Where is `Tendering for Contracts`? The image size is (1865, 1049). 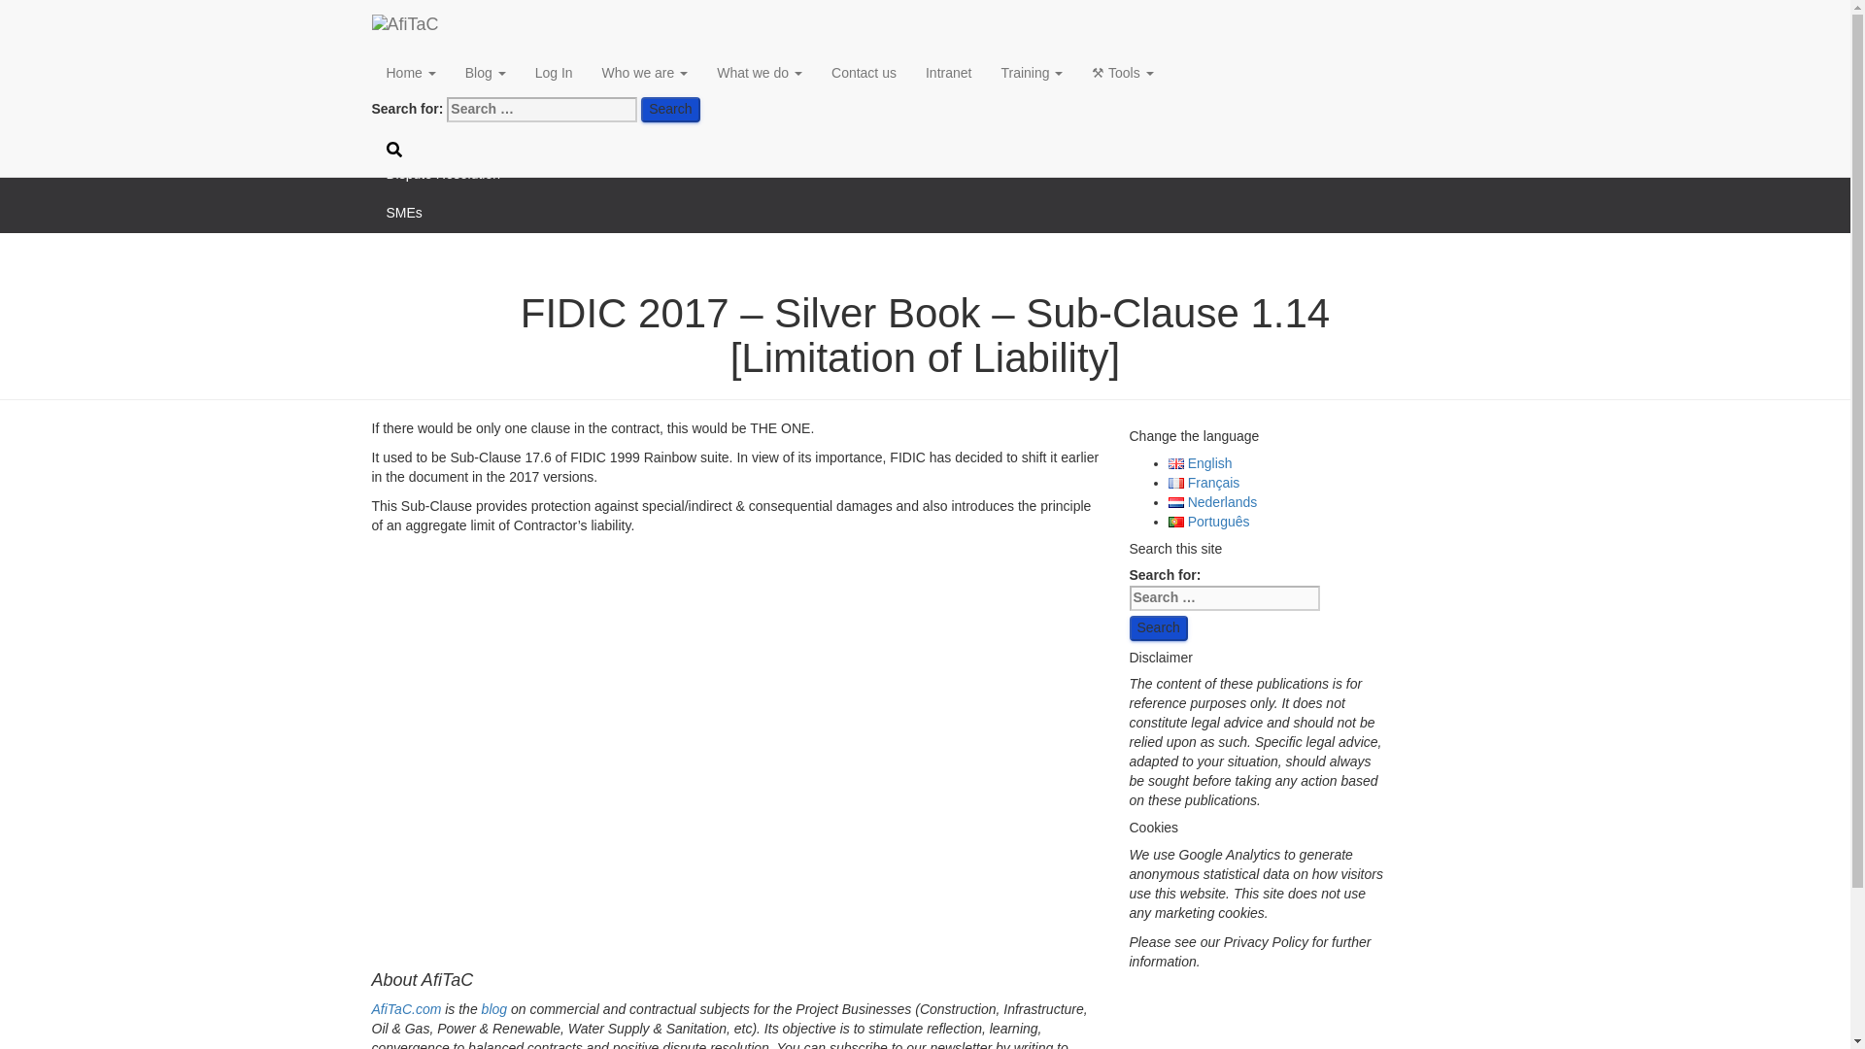 Tendering for Contracts is located at coordinates (925, 135).